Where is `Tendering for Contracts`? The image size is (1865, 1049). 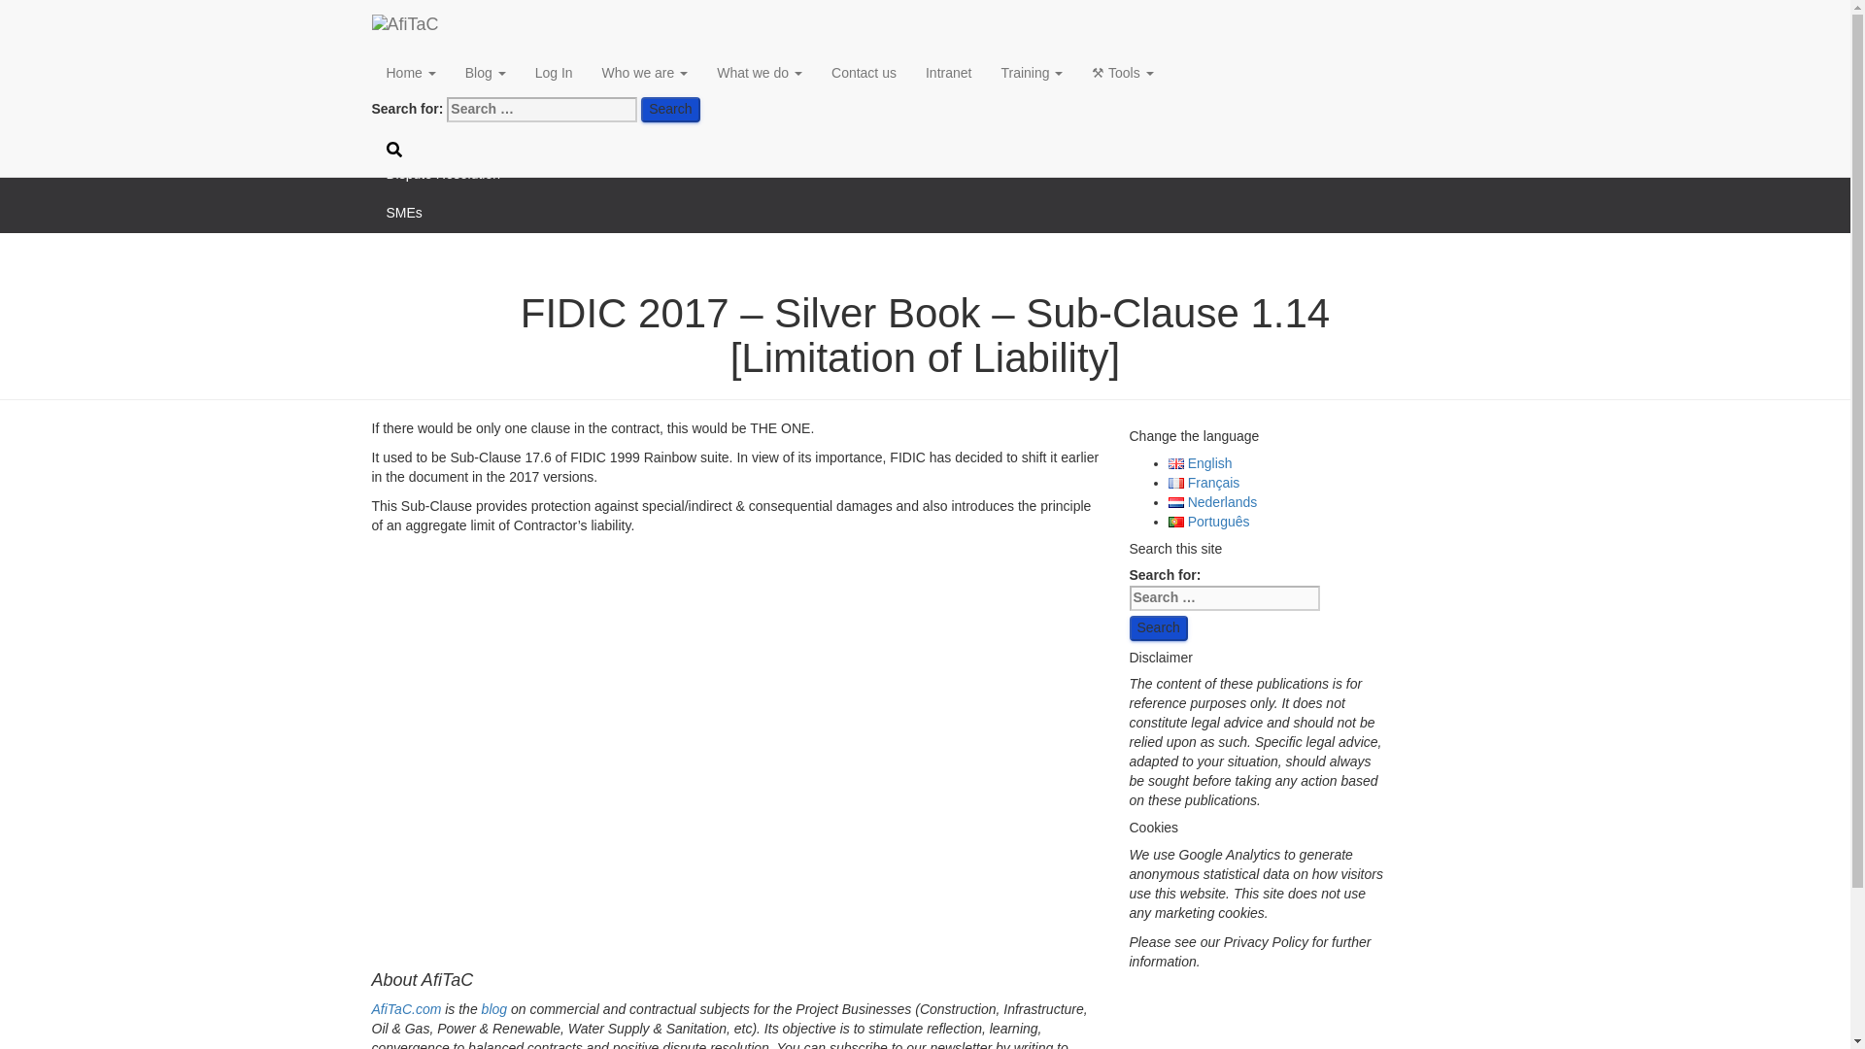 Tendering for Contracts is located at coordinates (925, 135).